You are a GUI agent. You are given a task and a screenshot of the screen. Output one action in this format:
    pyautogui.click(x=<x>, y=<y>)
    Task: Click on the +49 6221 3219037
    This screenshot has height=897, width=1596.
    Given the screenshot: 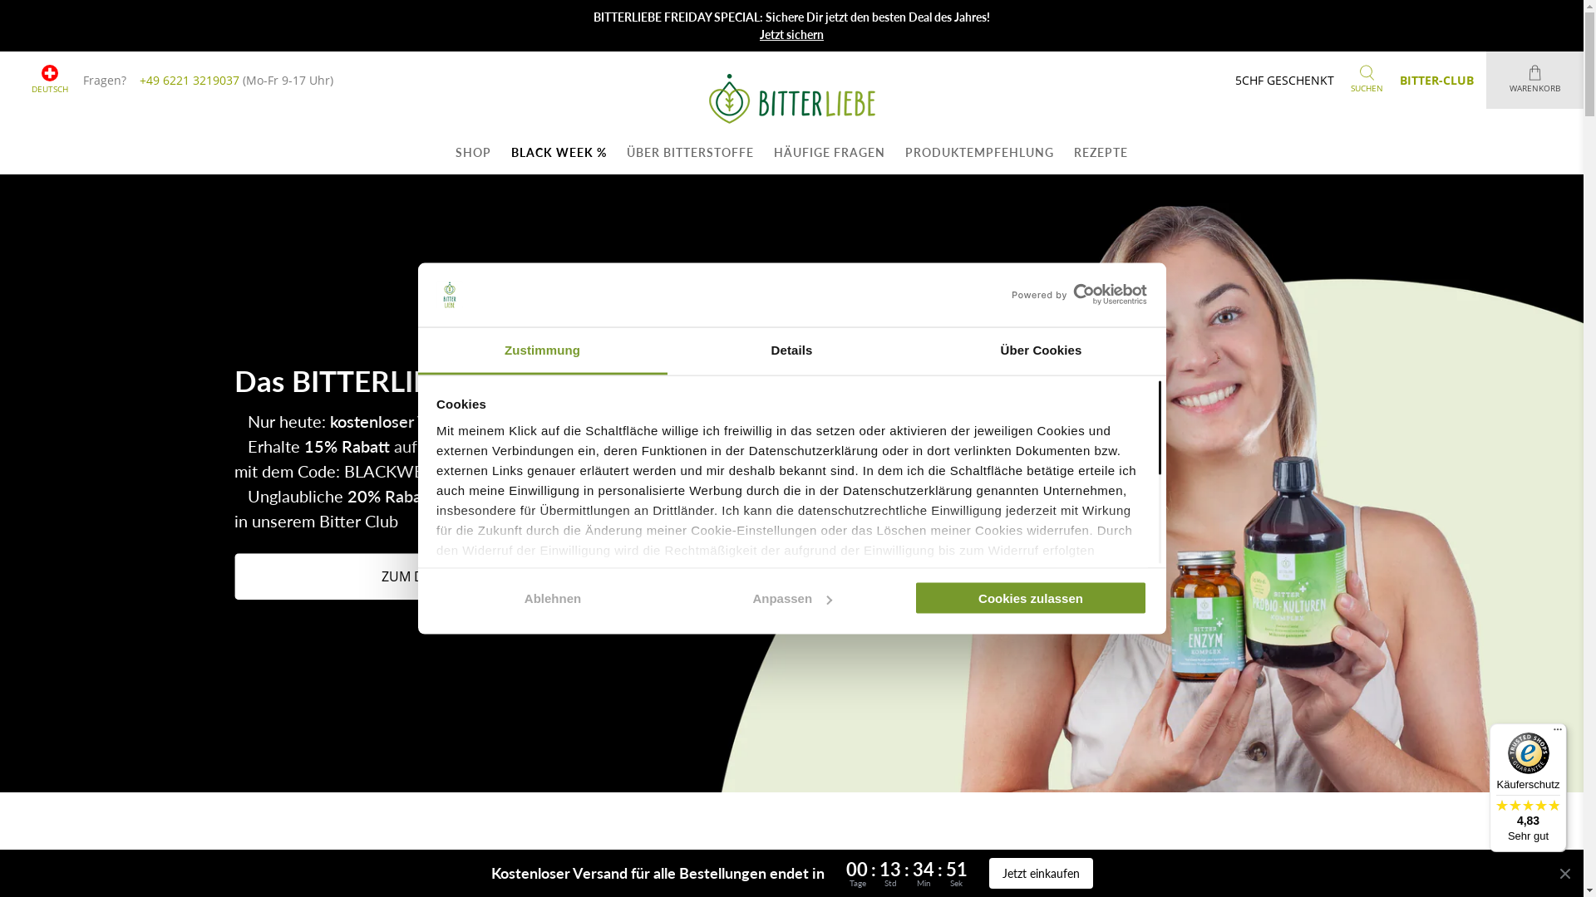 What is the action you would take?
    pyautogui.click(x=190, y=80)
    